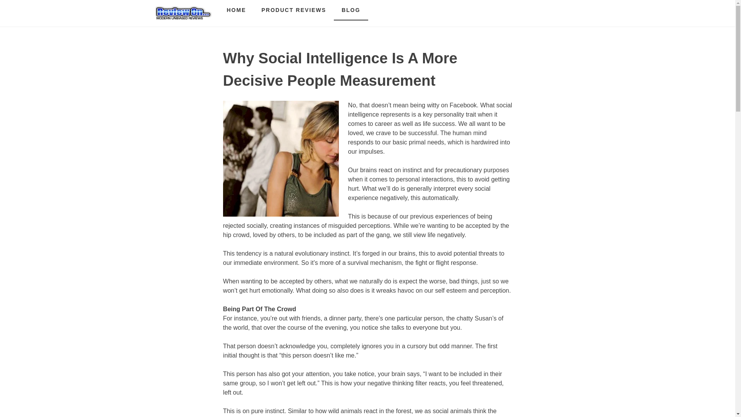 The image size is (741, 417). What do you see at coordinates (237, 10) in the screenshot?
I see `HOME` at bounding box center [237, 10].